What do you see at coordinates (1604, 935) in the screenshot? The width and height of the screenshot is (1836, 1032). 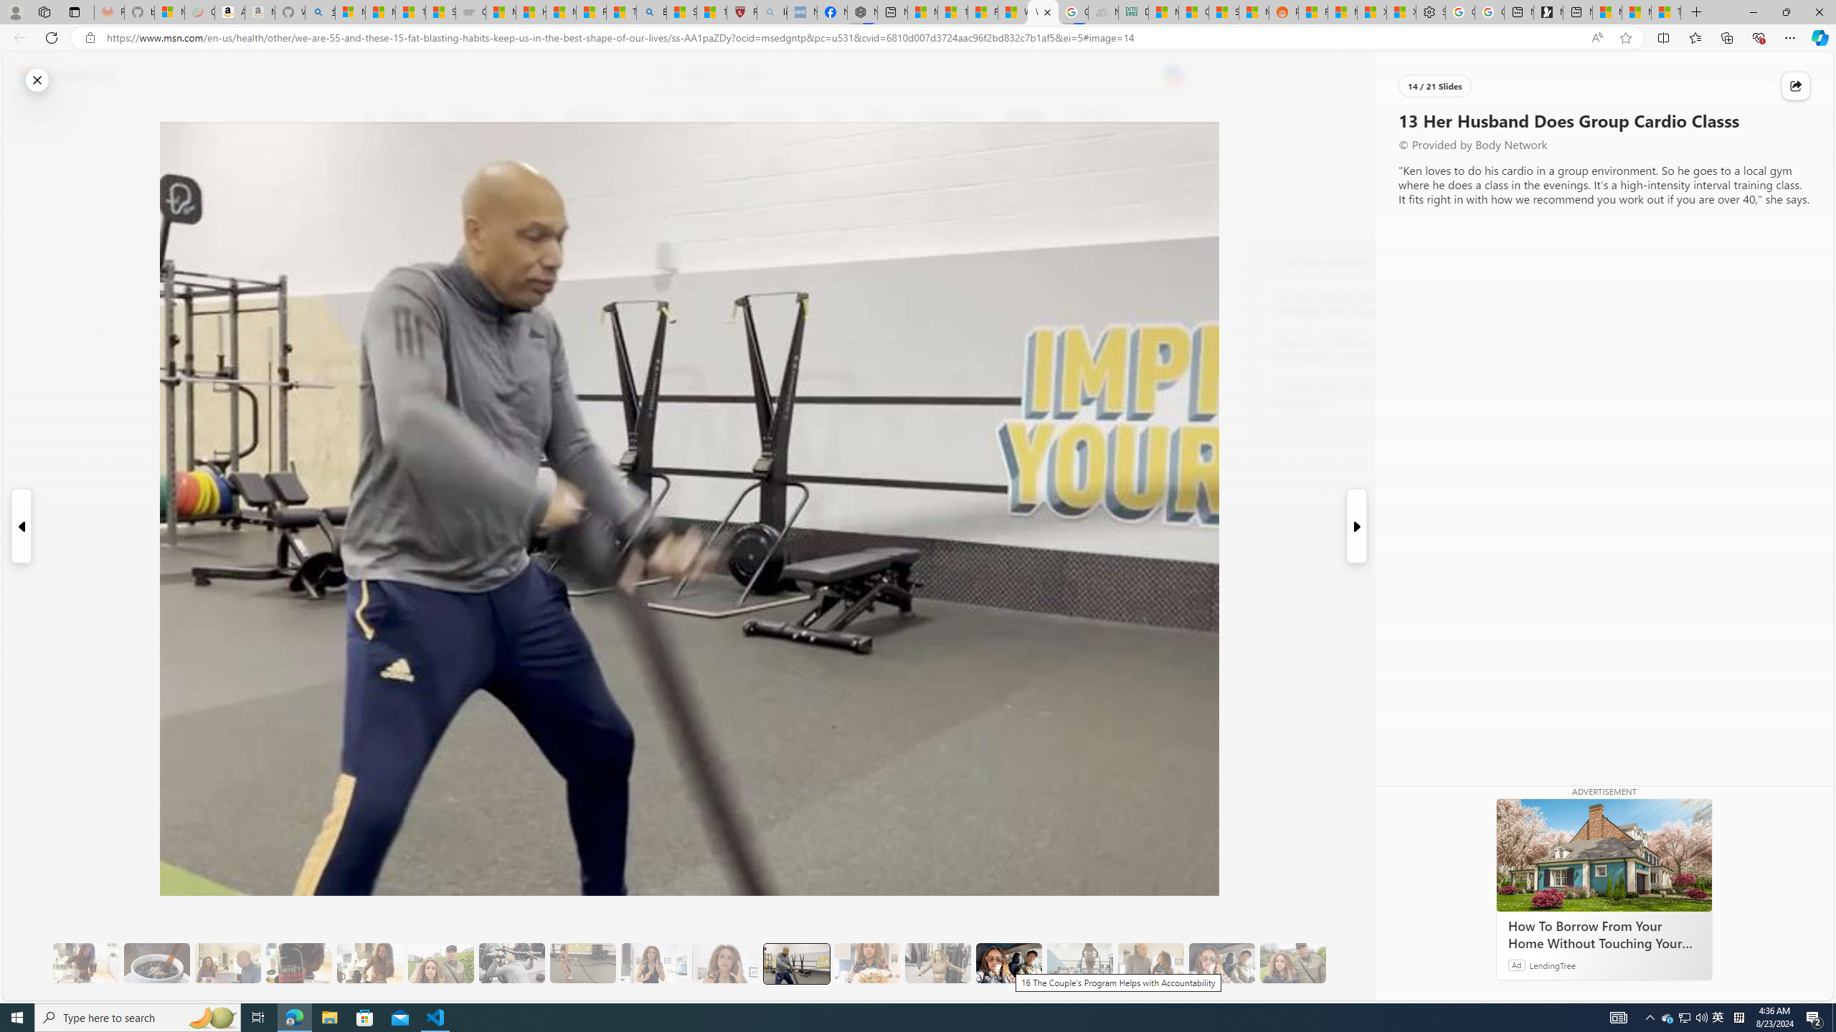 I see `How To Borrow From Your Home Without Touching Your Mortgage` at bounding box center [1604, 935].